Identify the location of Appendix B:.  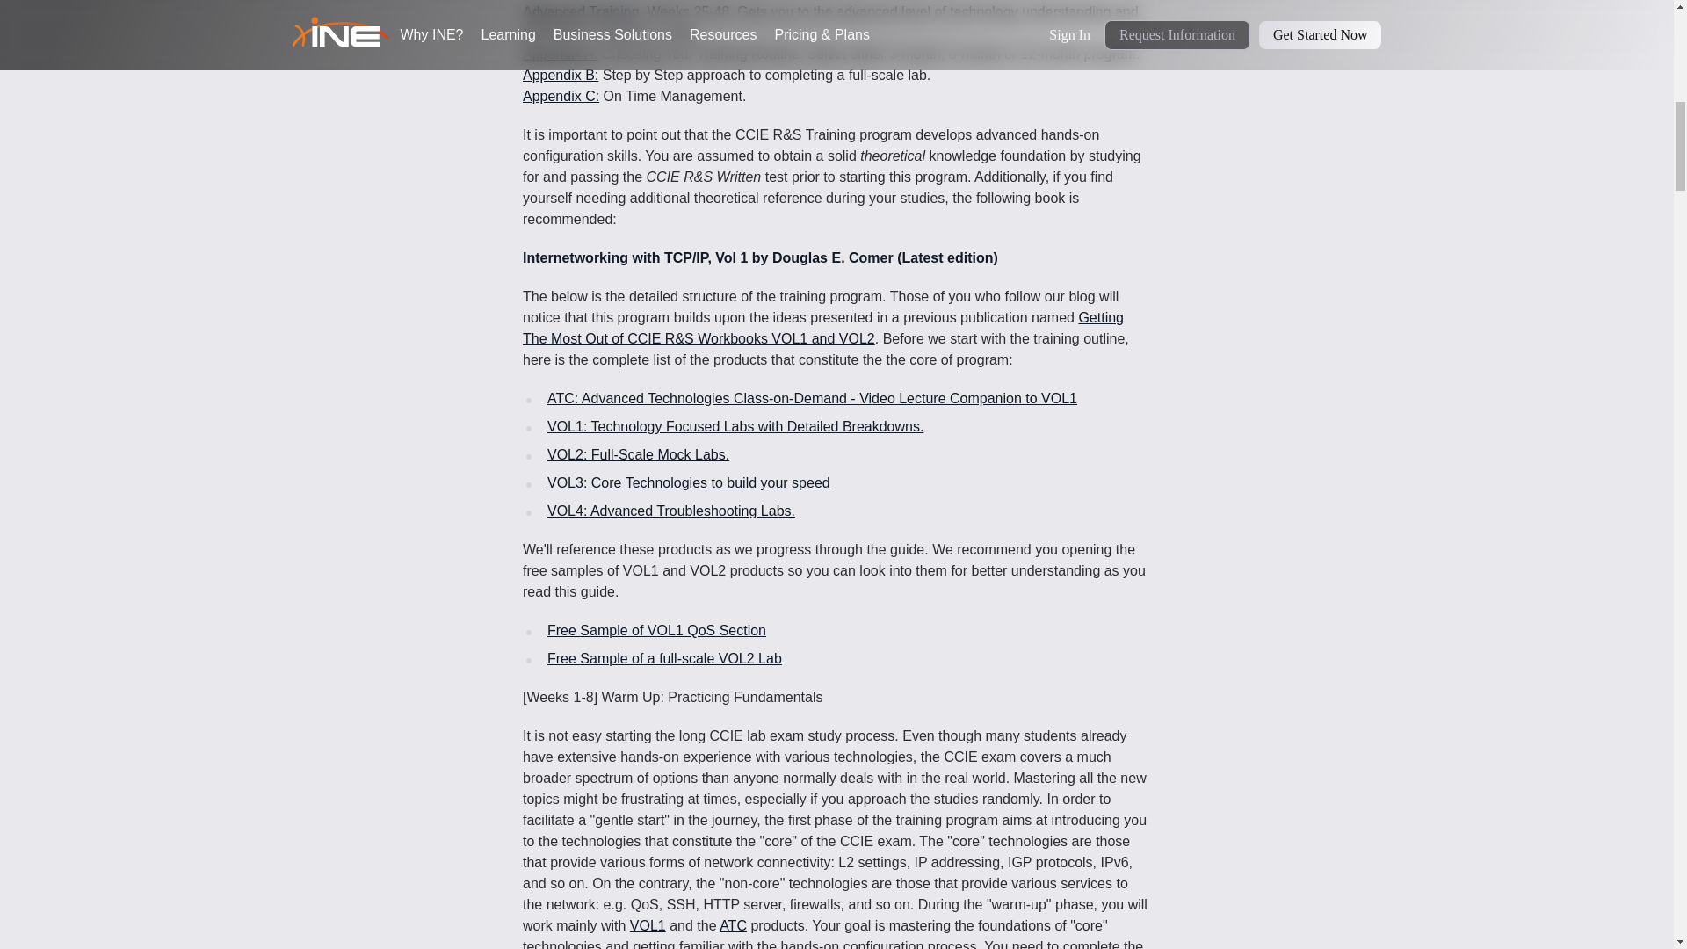
(561, 74).